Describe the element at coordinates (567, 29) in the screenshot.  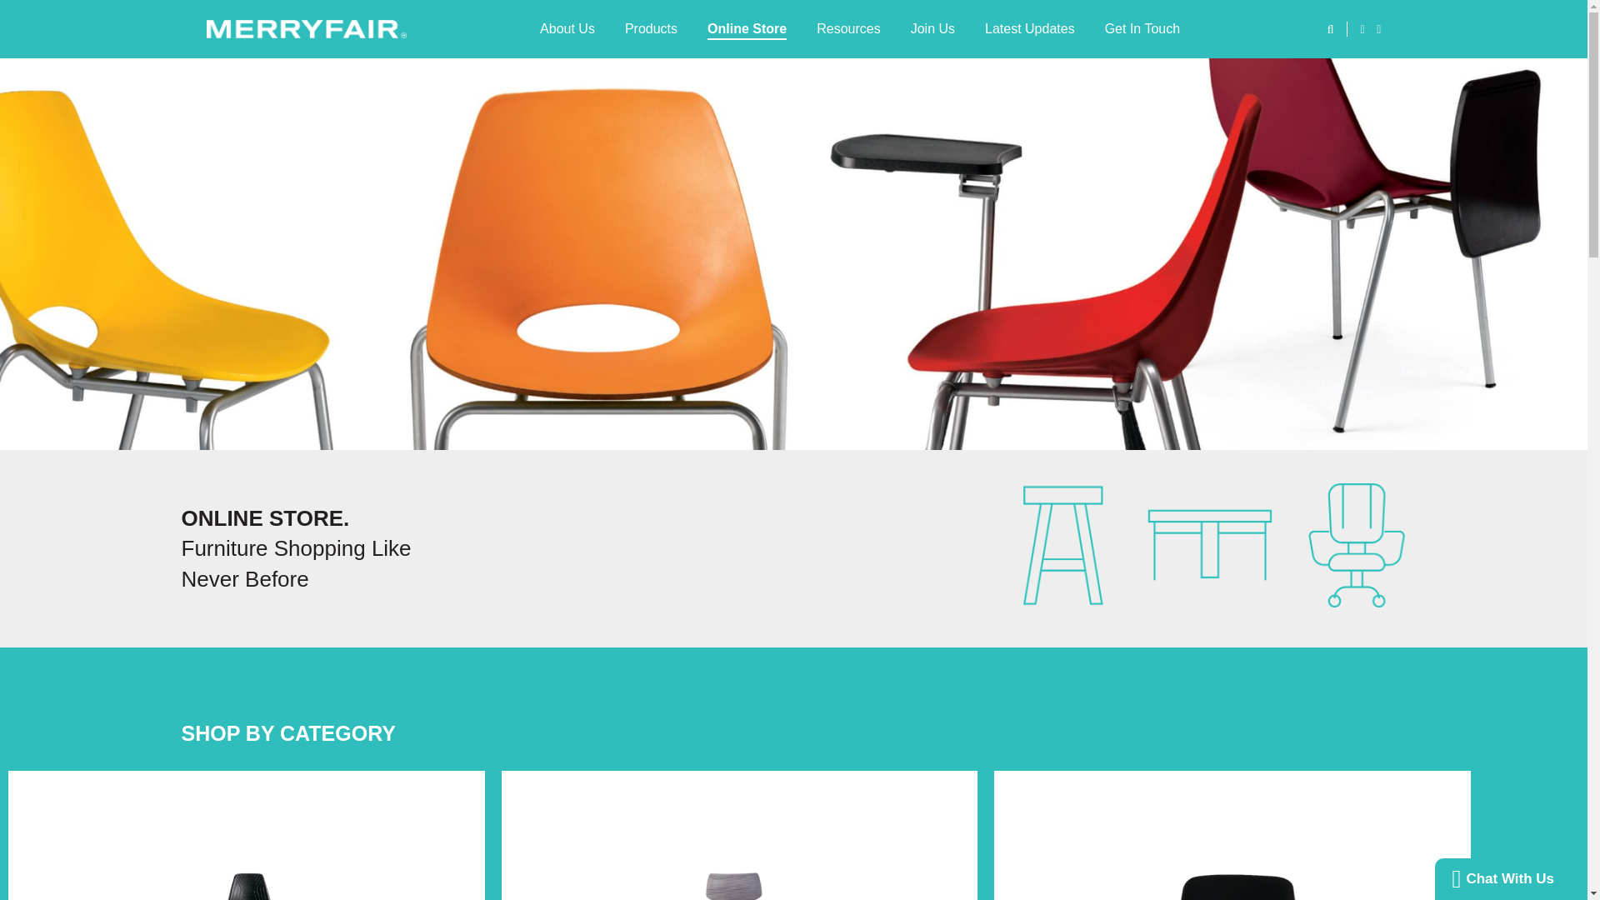
I see `About Us` at that location.